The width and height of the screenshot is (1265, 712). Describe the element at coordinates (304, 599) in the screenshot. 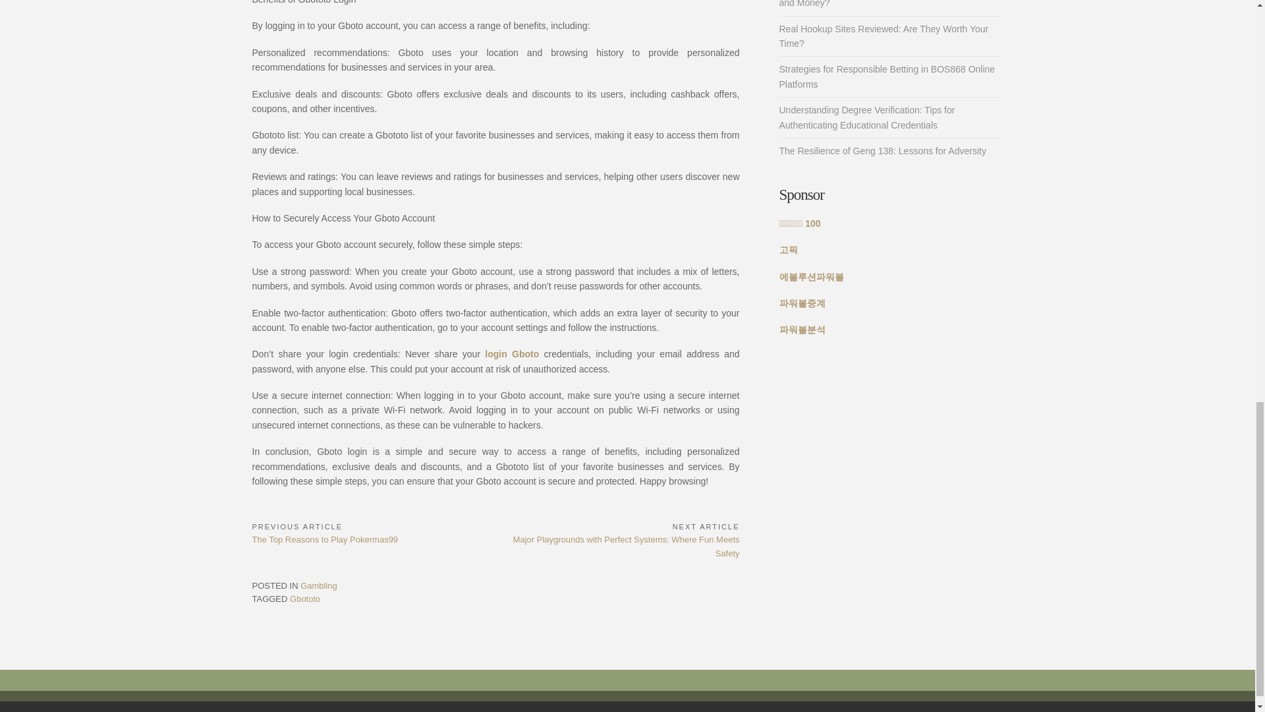

I see `Gbototo` at that location.